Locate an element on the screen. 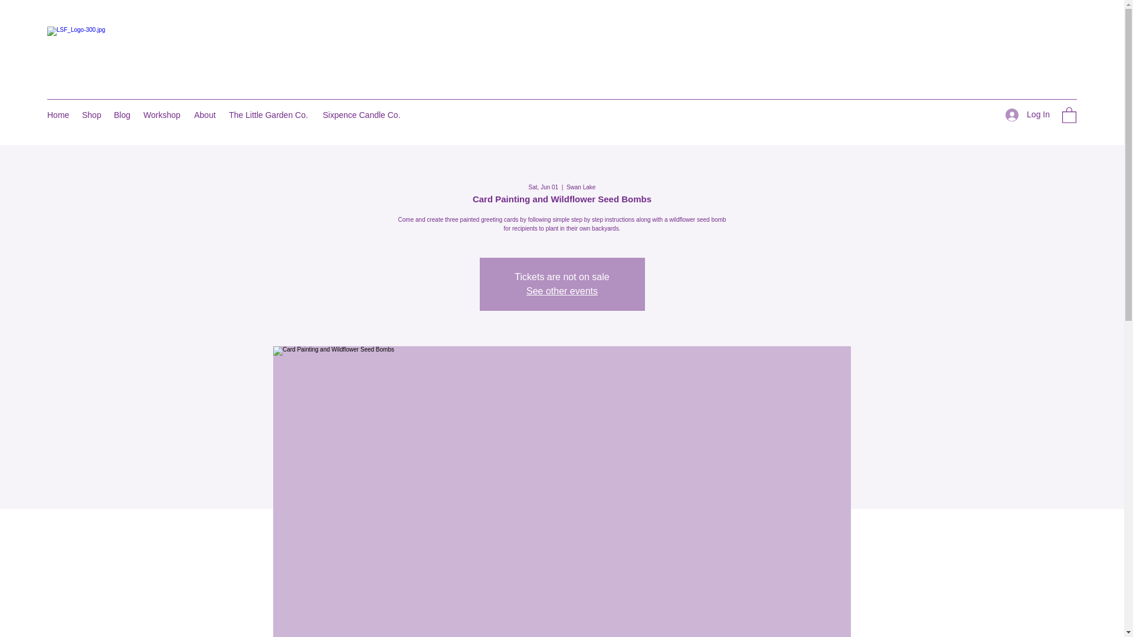 Image resolution: width=1133 pixels, height=637 pixels. Log In is located at coordinates (1027, 114).